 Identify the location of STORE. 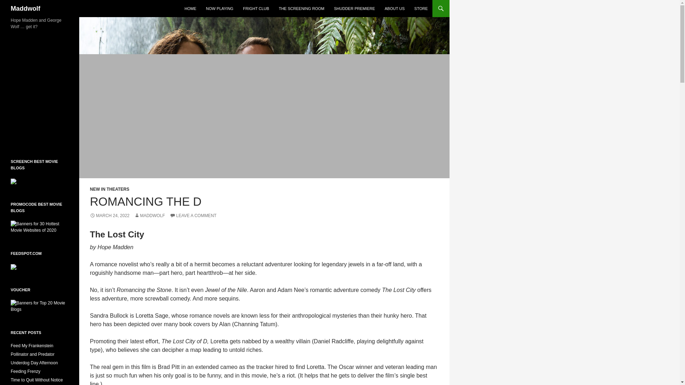
(421, 9).